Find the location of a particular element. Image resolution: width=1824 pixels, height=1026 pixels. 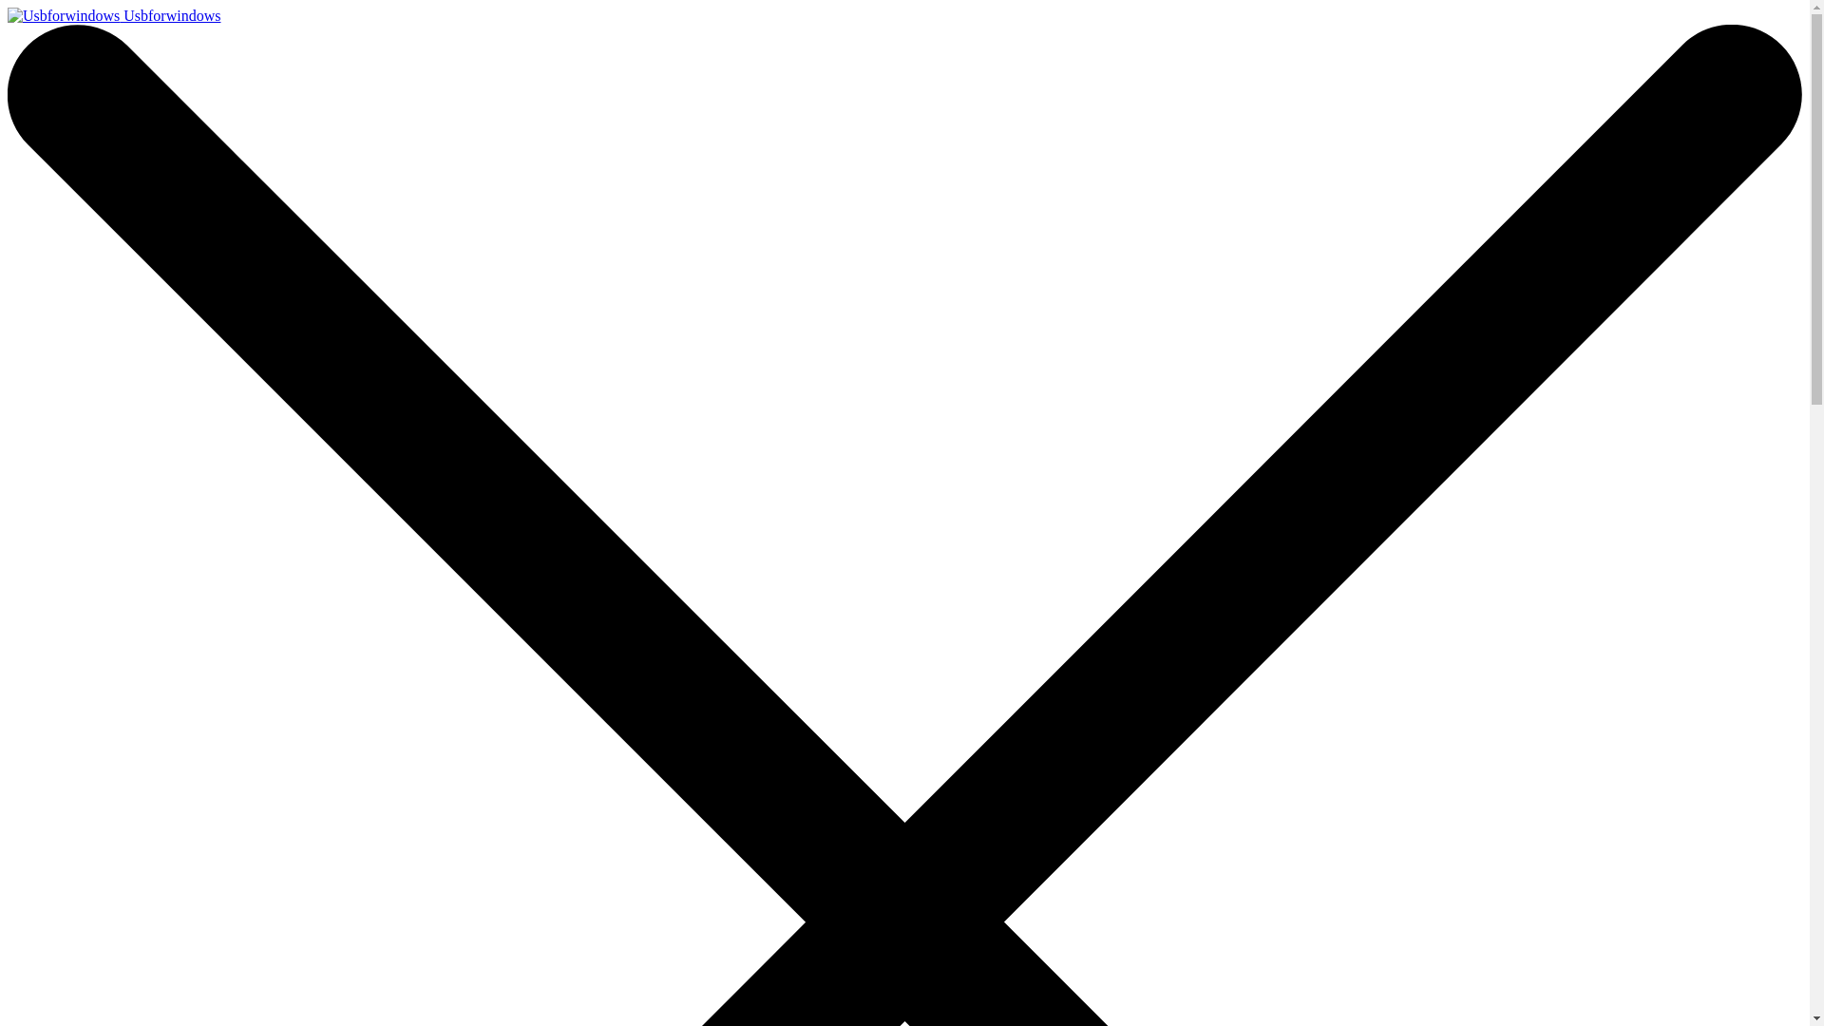

Usbforwindows is located at coordinates (114, 15).